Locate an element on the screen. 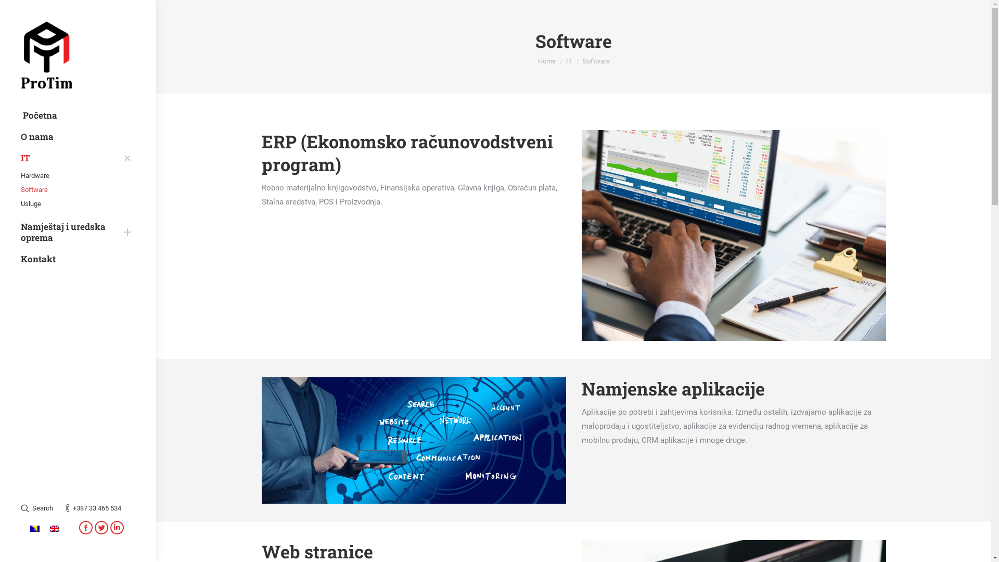  Home is located at coordinates (547, 61).